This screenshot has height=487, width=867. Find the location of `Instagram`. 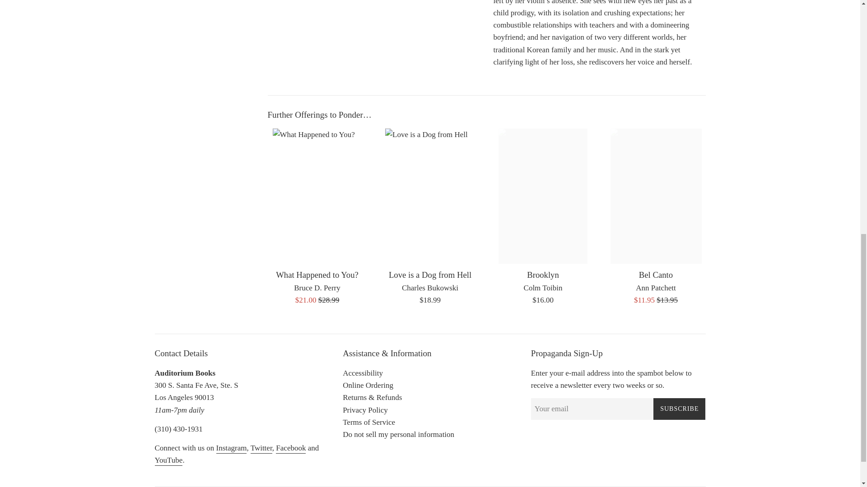

Instagram is located at coordinates (231, 448).